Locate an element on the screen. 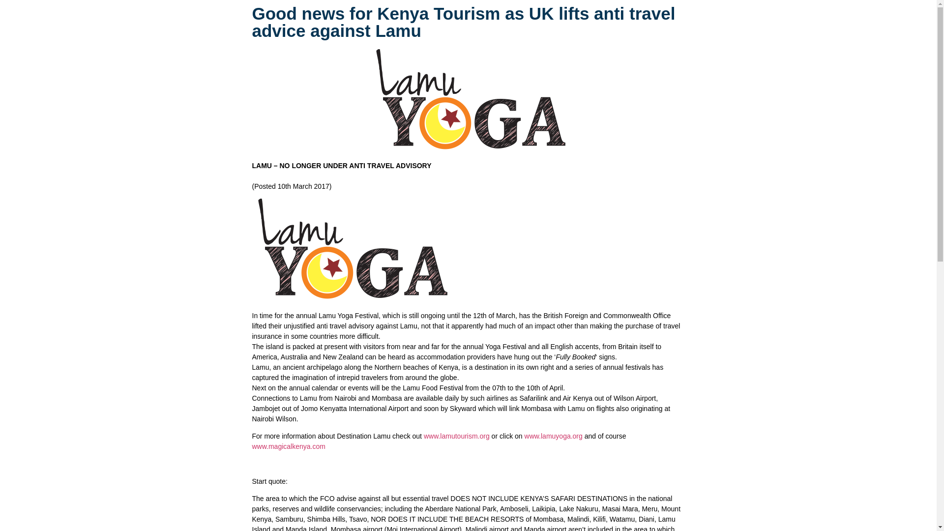  www.magicalkenya.com is located at coordinates (288, 446).